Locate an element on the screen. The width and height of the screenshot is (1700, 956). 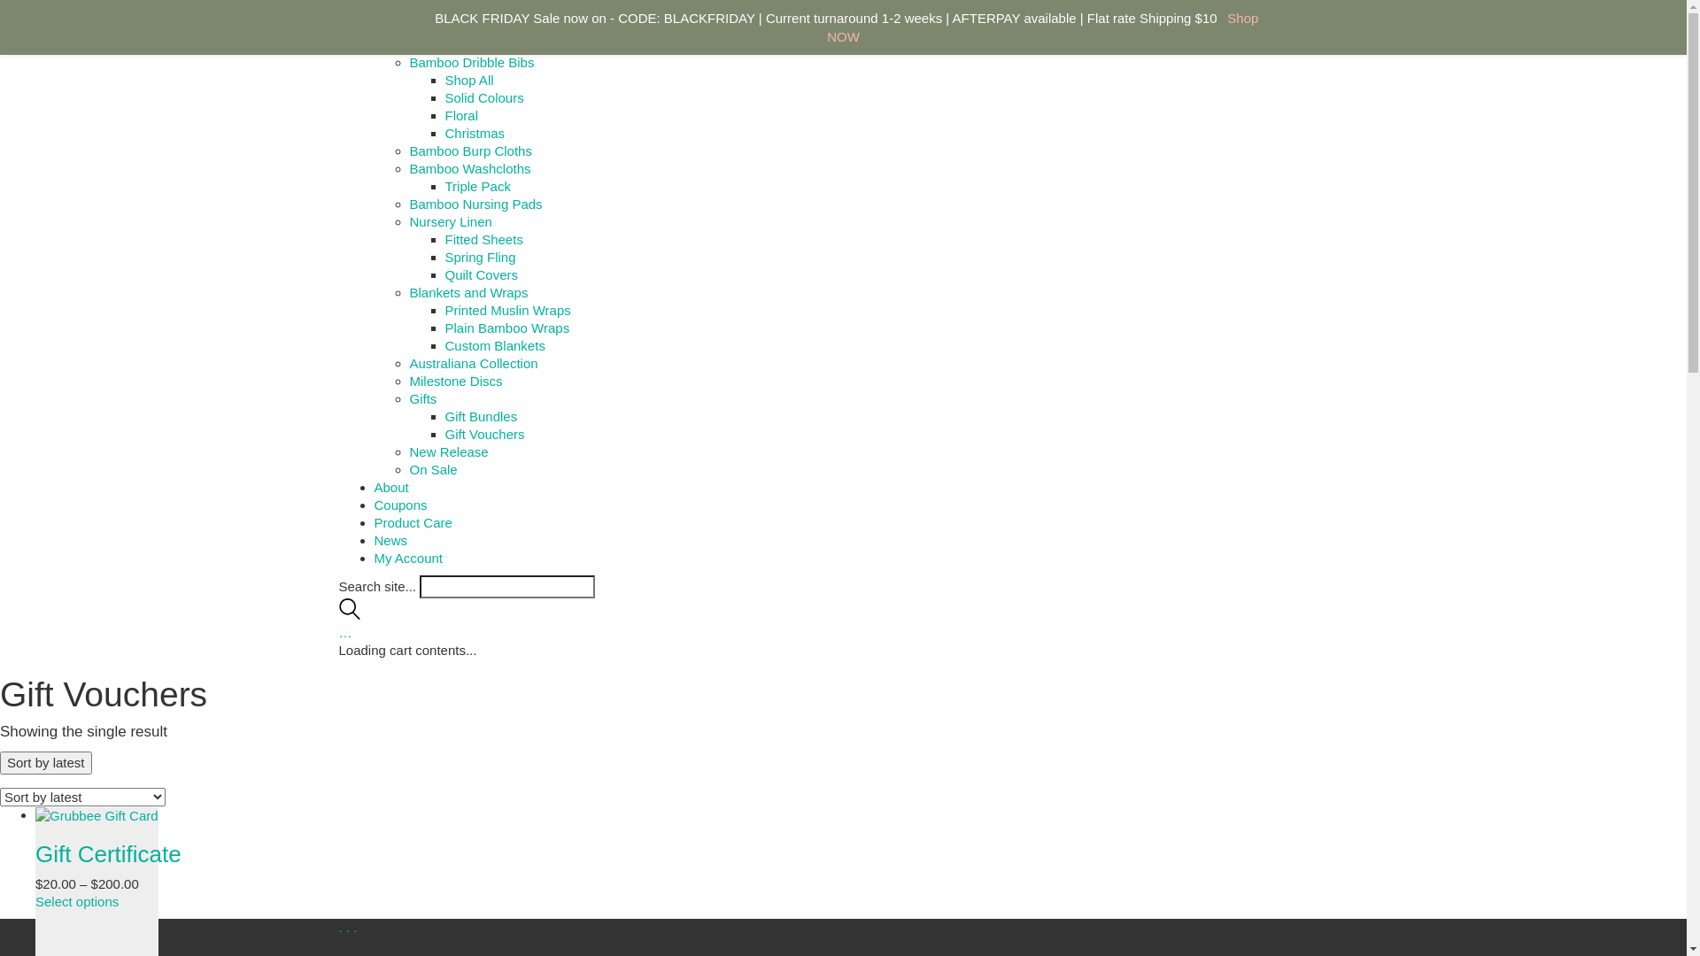
Nursery Linen is located at coordinates (450, 221).